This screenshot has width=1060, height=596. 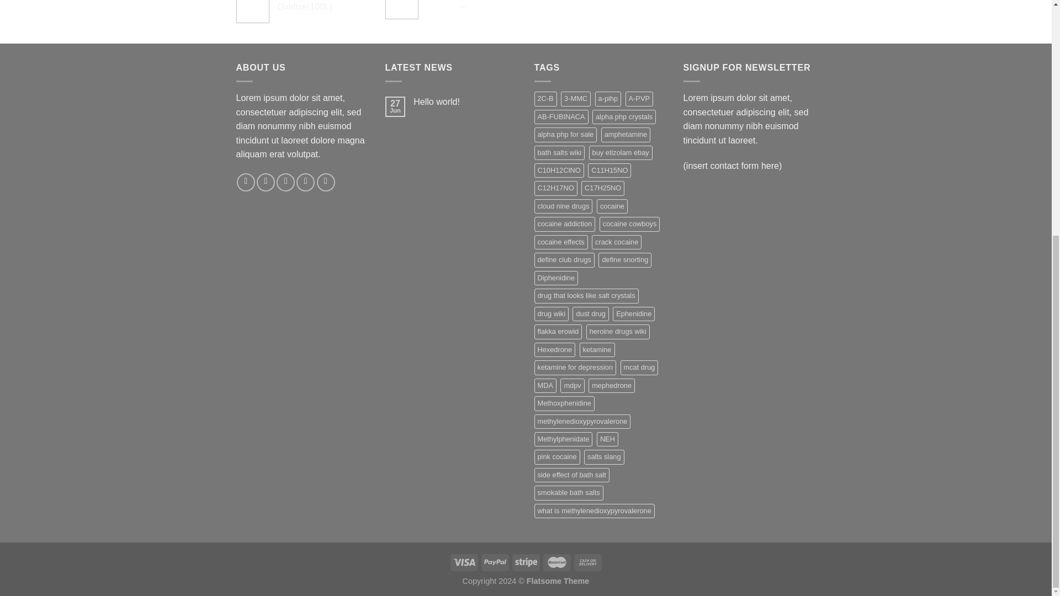 What do you see at coordinates (285, 182) in the screenshot?
I see `Follow on Twitter` at bounding box center [285, 182].